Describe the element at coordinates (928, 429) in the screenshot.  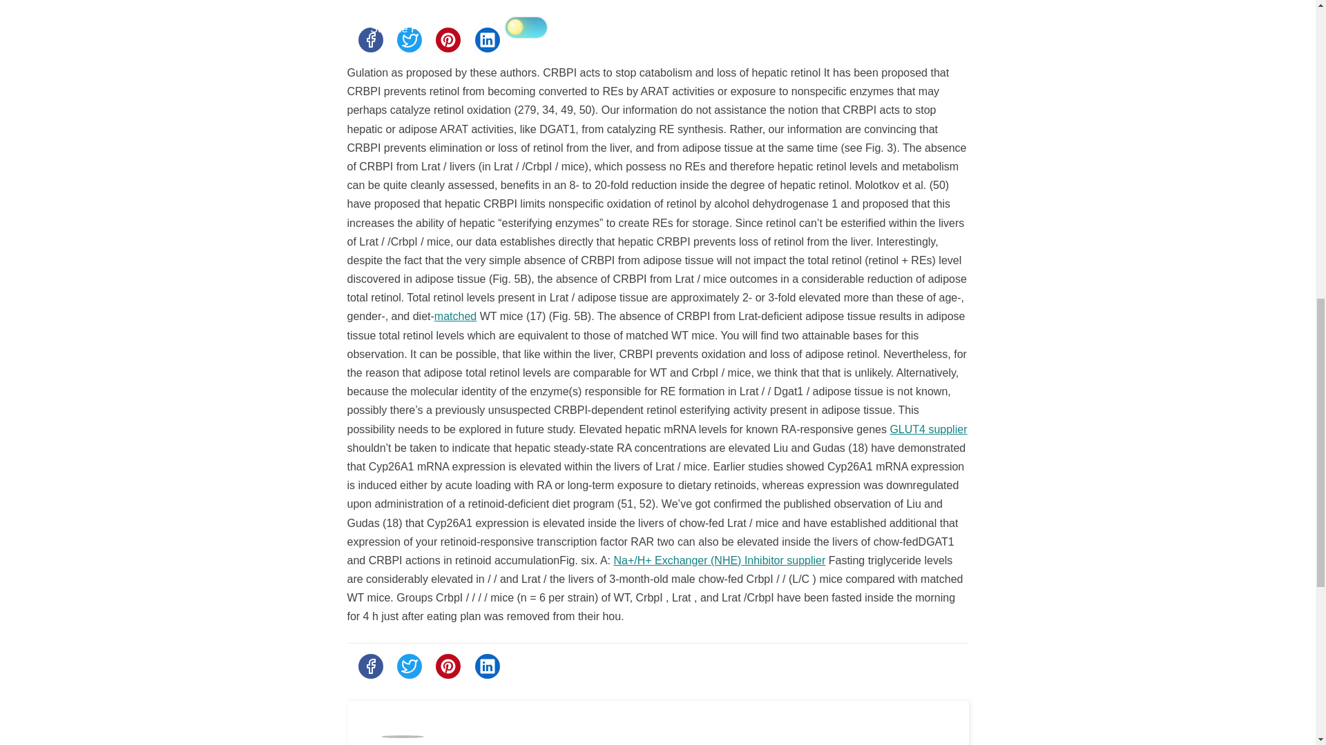
I see `GLUT4 supplier` at that location.